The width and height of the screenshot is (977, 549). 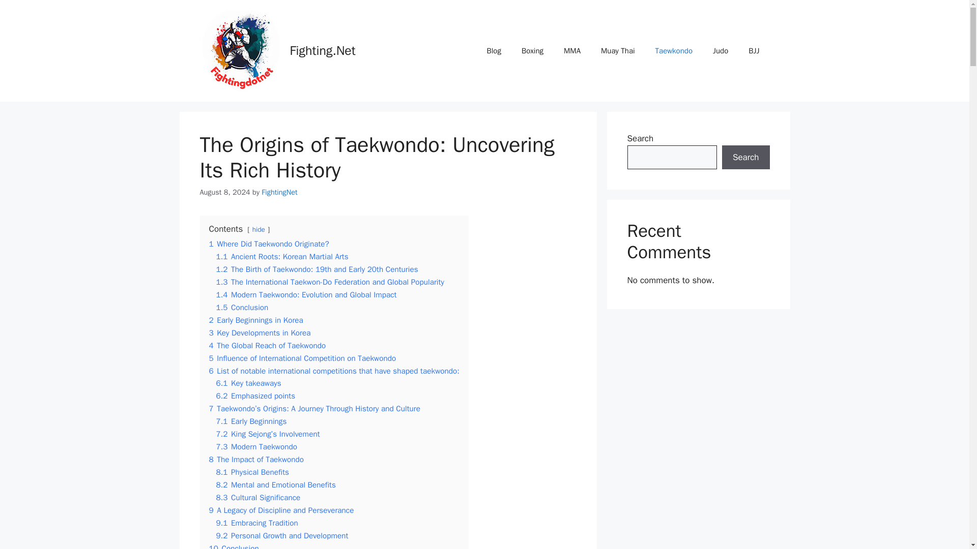 I want to click on 7.1 Early Beginnings, so click(x=251, y=421).